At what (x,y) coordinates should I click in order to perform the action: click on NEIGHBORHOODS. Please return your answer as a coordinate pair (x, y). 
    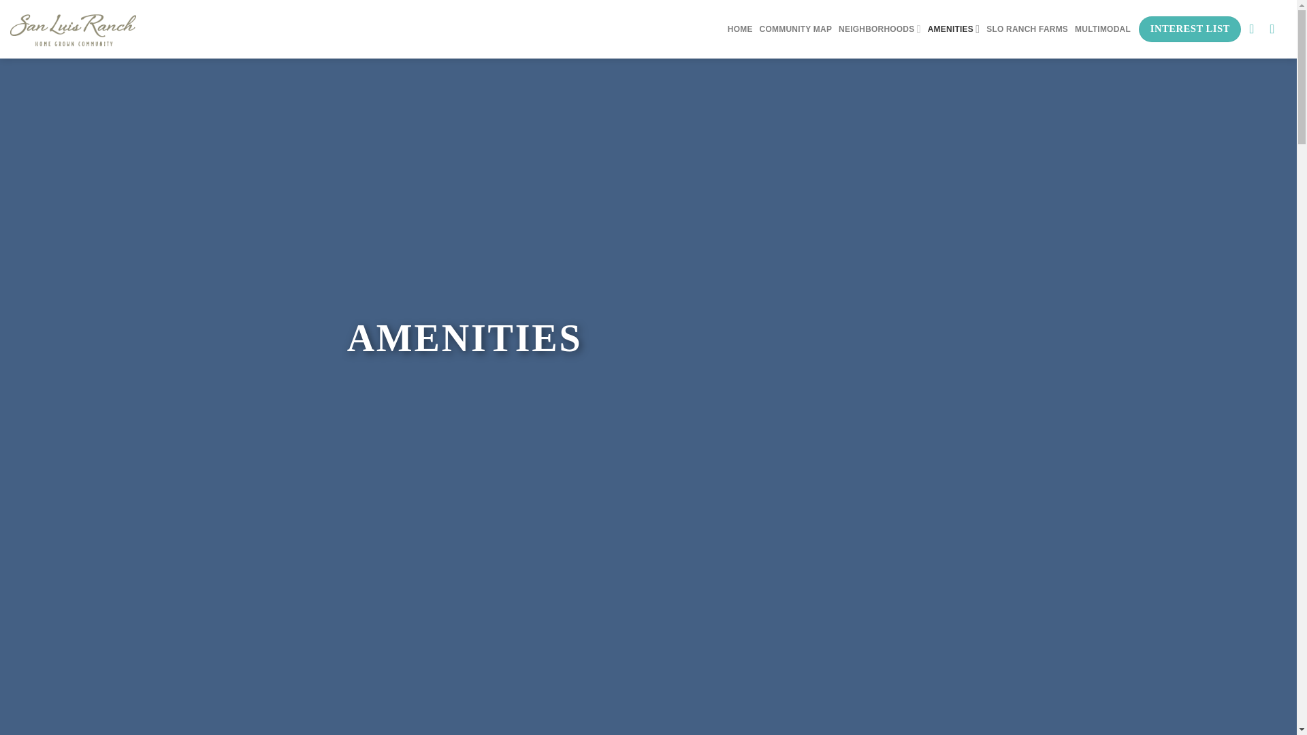
    Looking at the image, I should click on (880, 29).